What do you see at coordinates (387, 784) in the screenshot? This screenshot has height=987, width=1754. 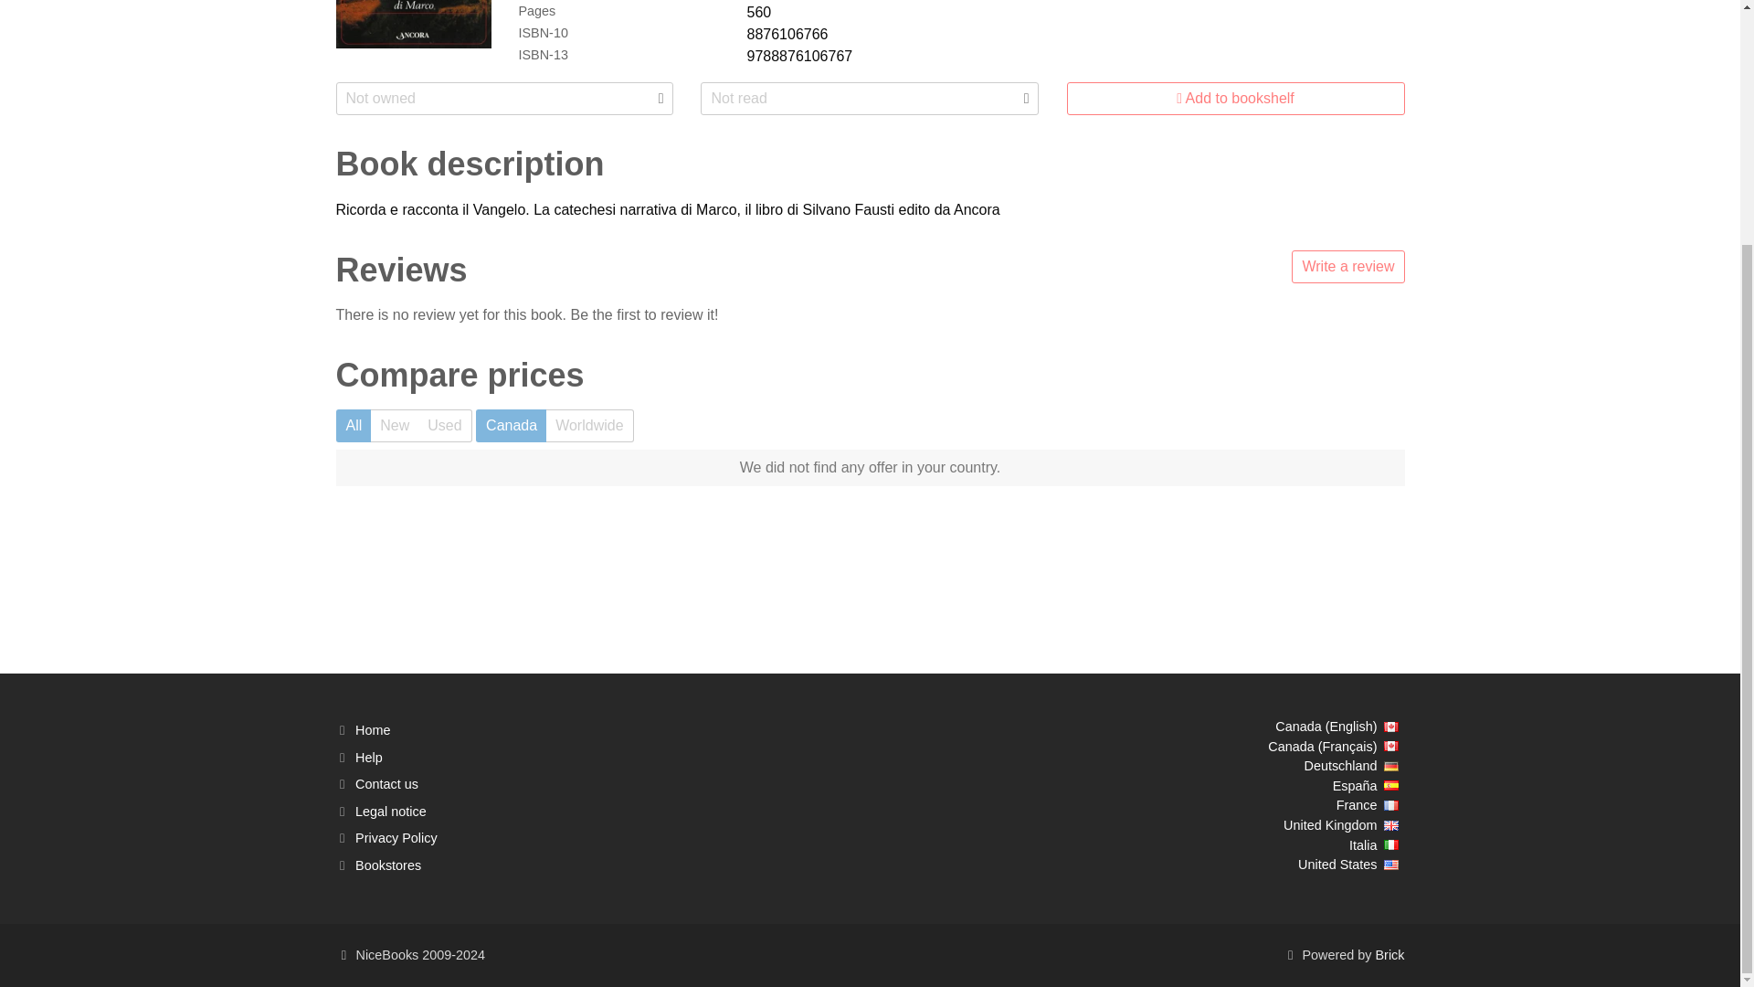 I see `Contact us` at bounding box center [387, 784].